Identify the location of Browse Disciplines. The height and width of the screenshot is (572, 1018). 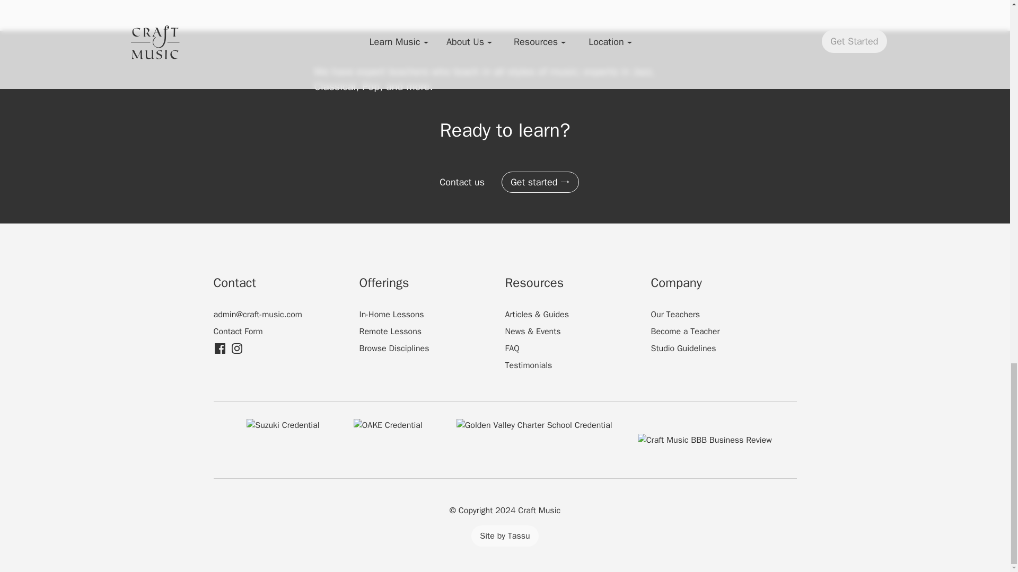
(394, 348).